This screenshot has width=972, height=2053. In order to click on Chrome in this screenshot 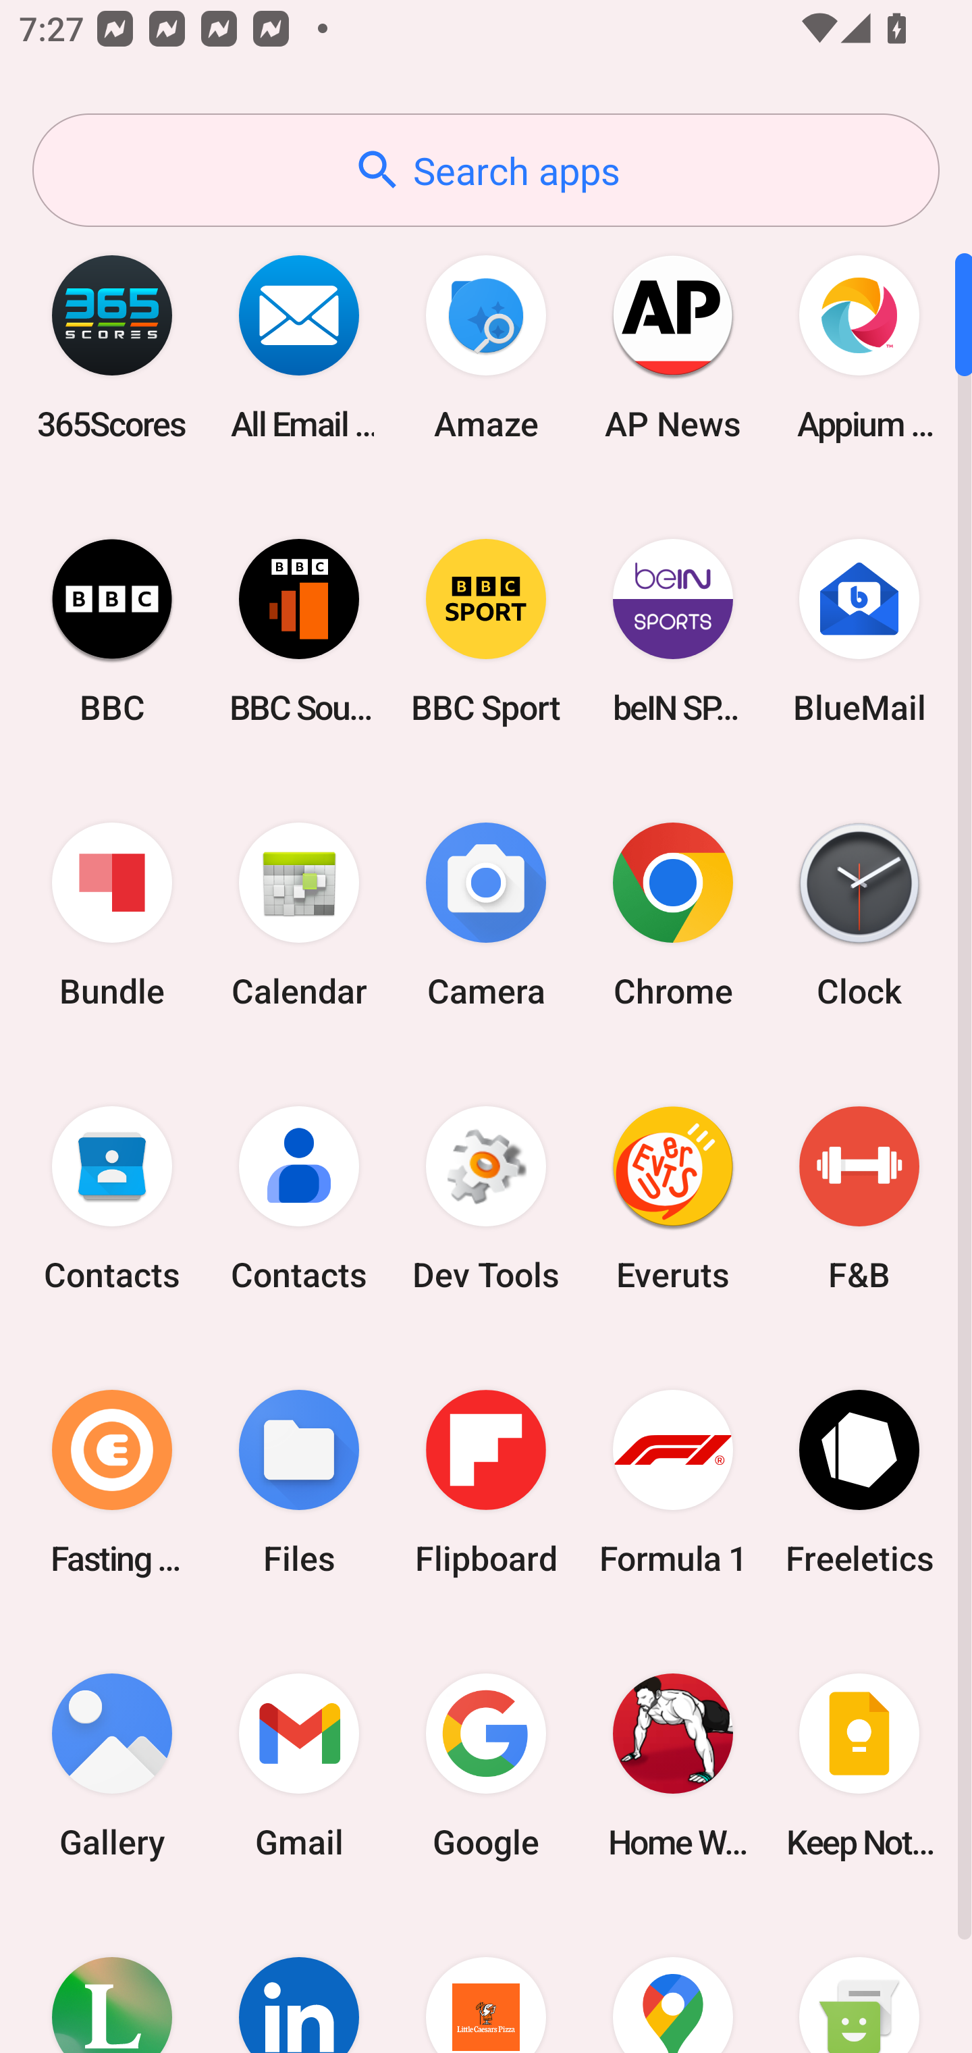, I will do `click(672, 916)`.